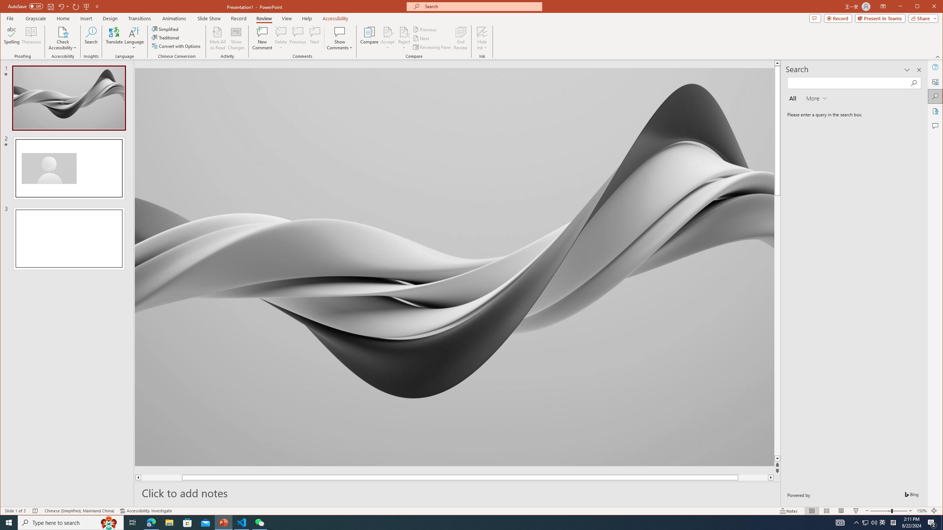 This screenshot has width=943, height=530. Describe the element at coordinates (460, 38) in the screenshot. I see `End Review` at that location.